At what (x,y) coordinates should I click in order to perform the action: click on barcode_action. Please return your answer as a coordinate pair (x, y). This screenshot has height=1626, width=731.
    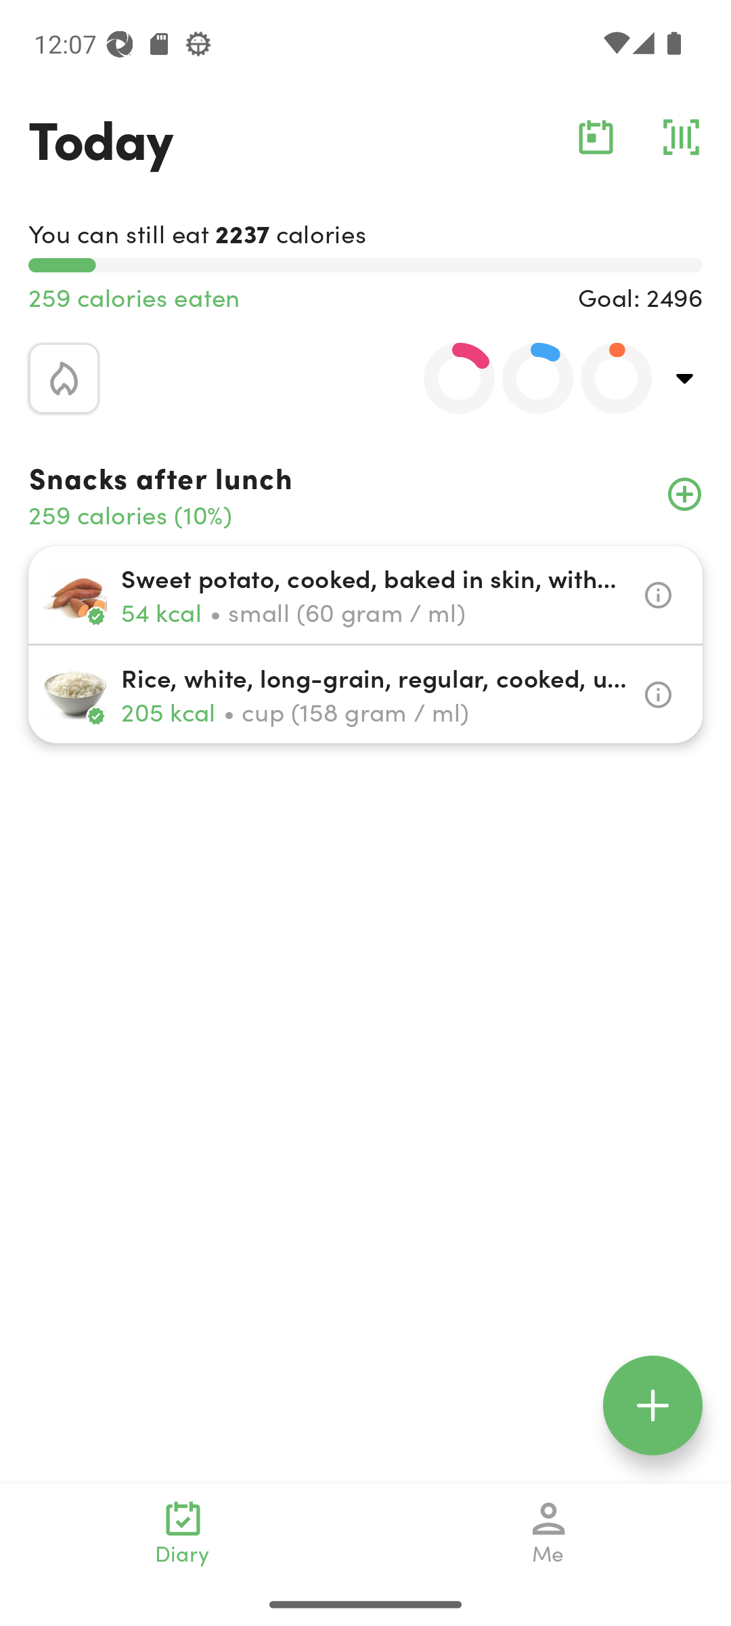
    Looking at the image, I should click on (681, 137).